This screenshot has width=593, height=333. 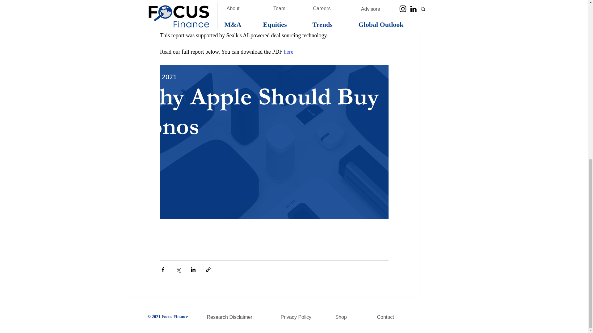 What do you see at coordinates (288, 52) in the screenshot?
I see `here` at bounding box center [288, 52].